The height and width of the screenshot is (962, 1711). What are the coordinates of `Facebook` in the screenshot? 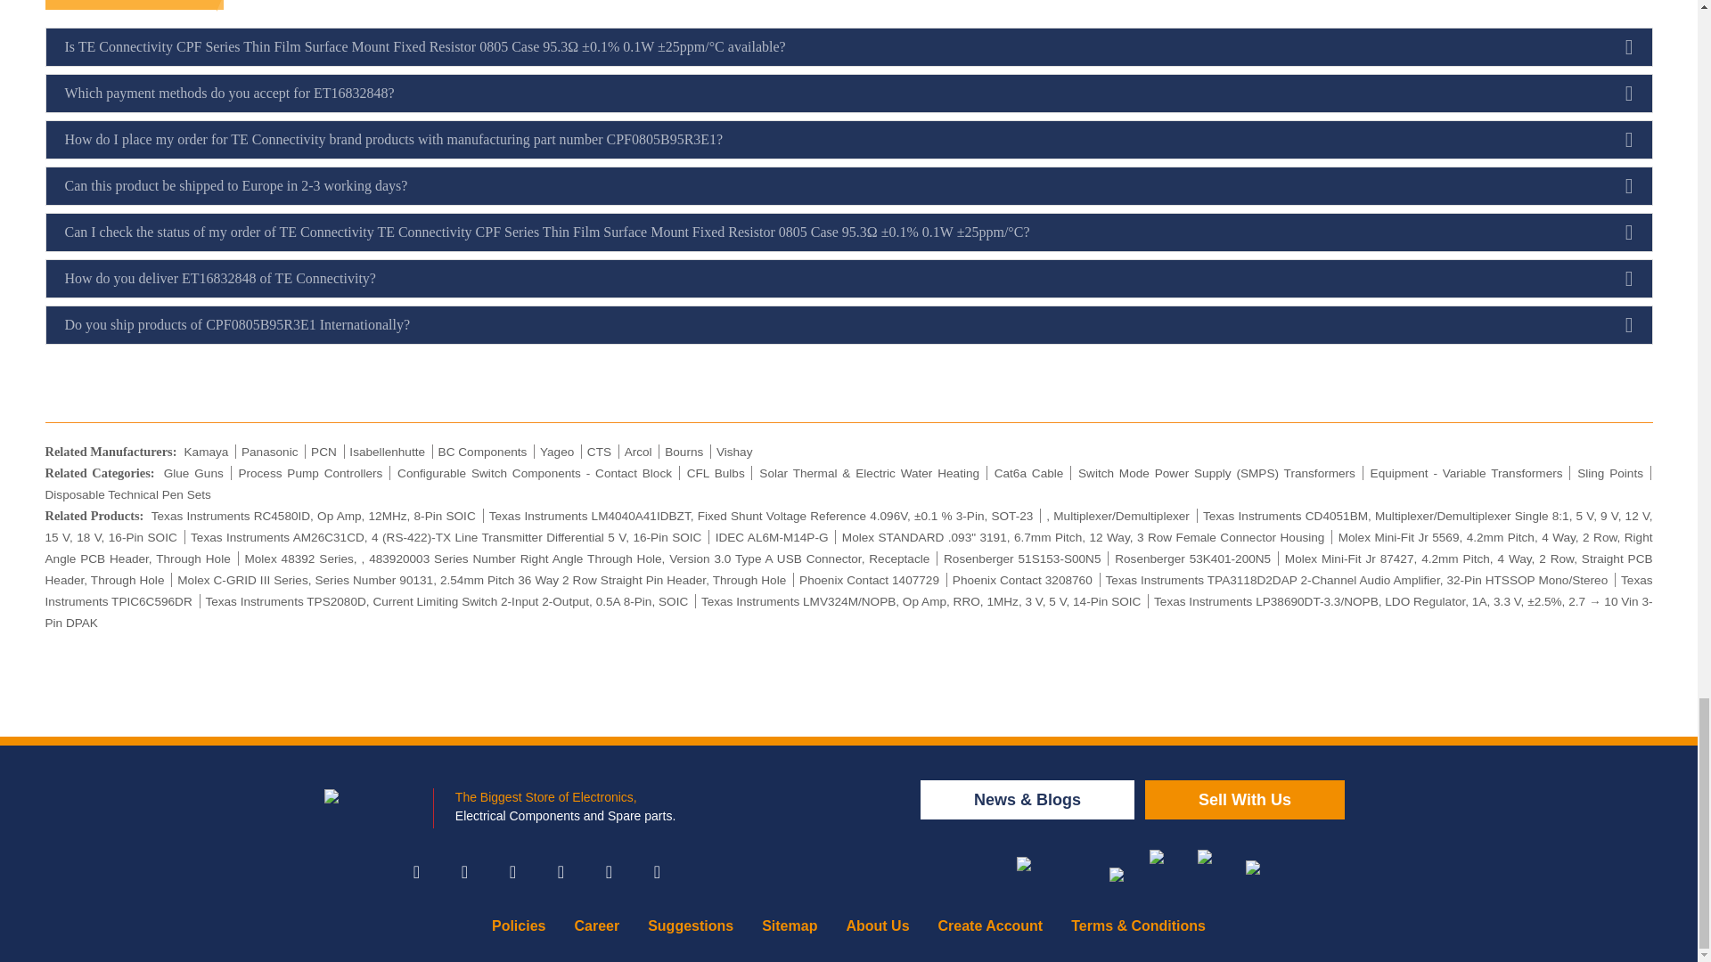 It's located at (415, 871).